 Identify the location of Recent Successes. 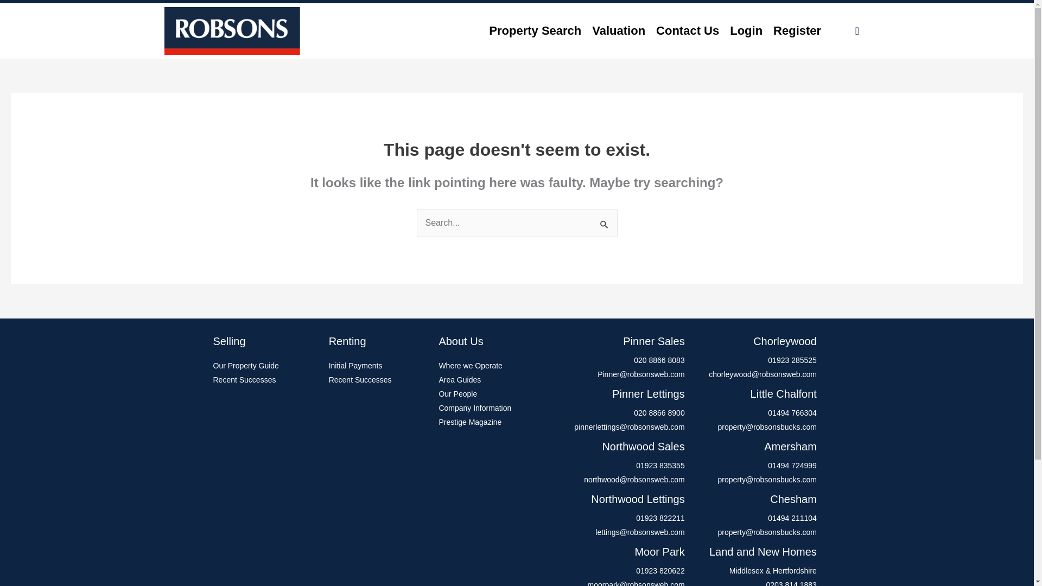
(379, 380).